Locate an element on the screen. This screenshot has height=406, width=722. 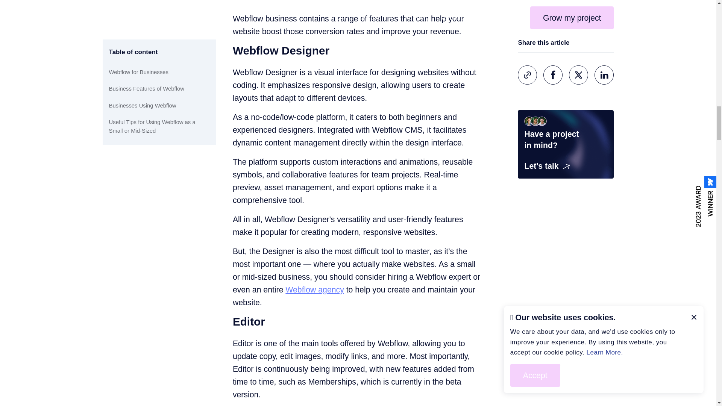
Webflow agency is located at coordinates (314, 290).